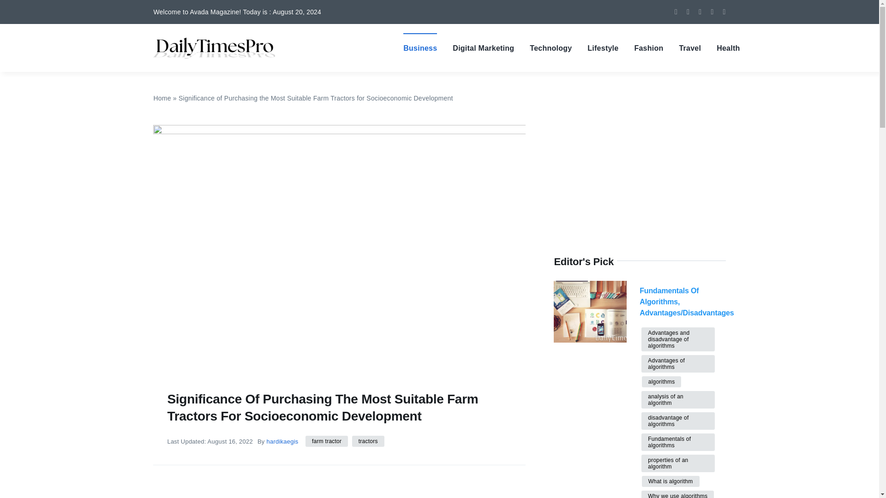  Describe the element at coordinates (678, 399) in the screenshot. I see `analysis of an algorithm` at that location.